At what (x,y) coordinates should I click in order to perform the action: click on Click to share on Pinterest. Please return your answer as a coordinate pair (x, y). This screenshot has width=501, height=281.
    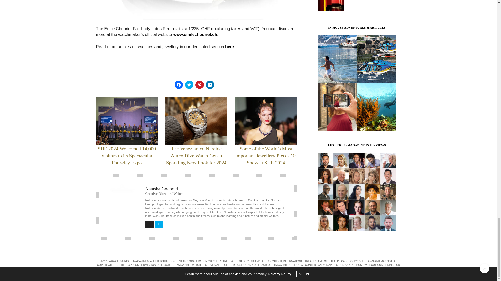
    Looking at the image, I should click on (199, 85).